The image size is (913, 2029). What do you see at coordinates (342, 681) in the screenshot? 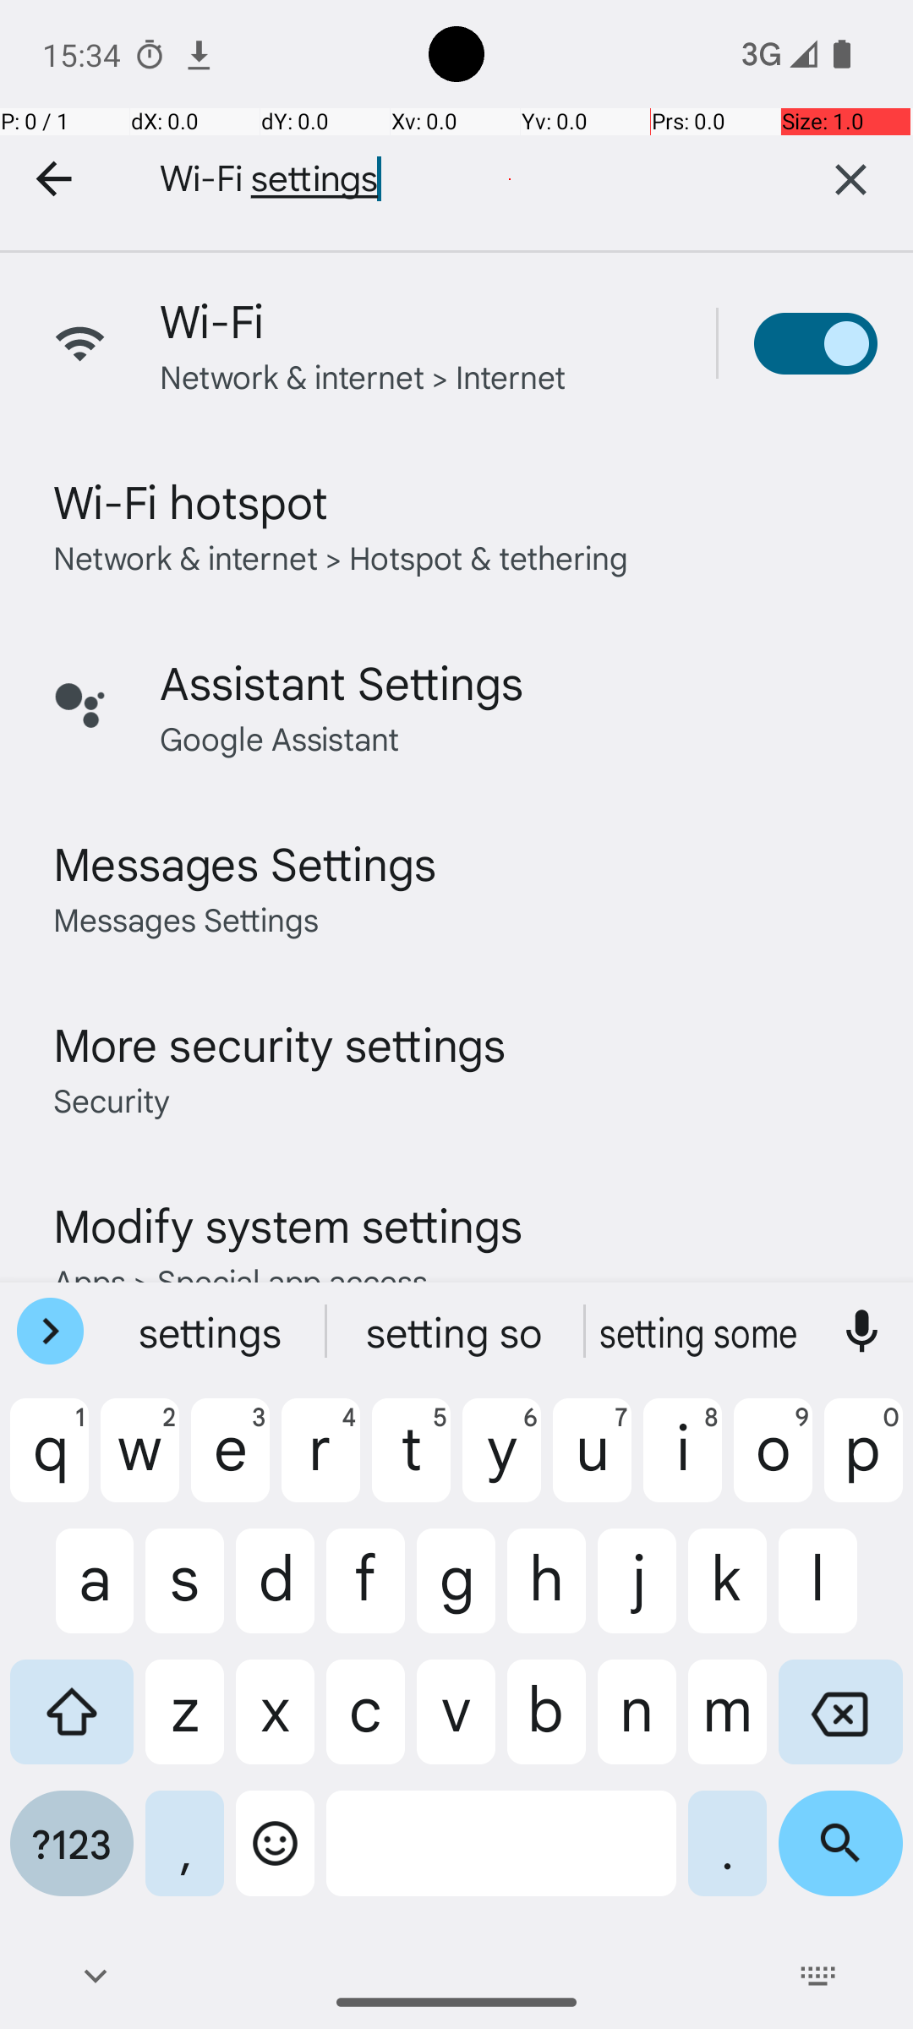
I see `Assistant Settings` at bounding box center [342, 681].